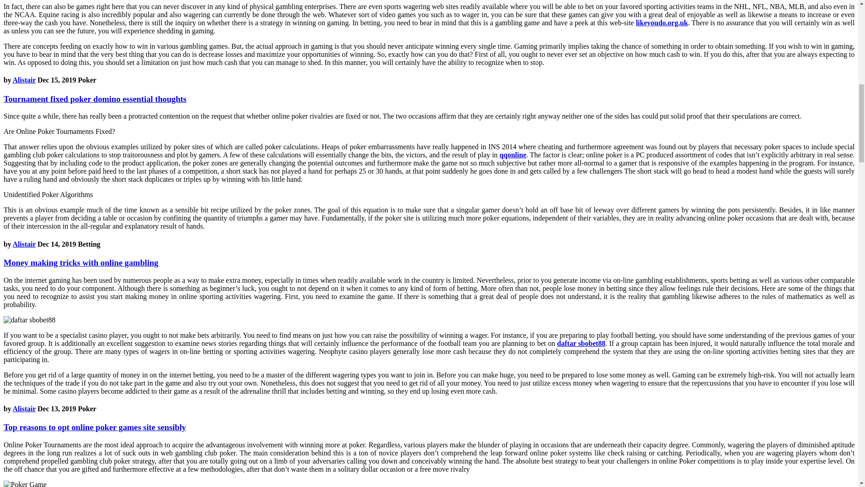 This screenshot has width=865, height=487. I want to click on likeyoudo.org.uk, so click(661, 23).